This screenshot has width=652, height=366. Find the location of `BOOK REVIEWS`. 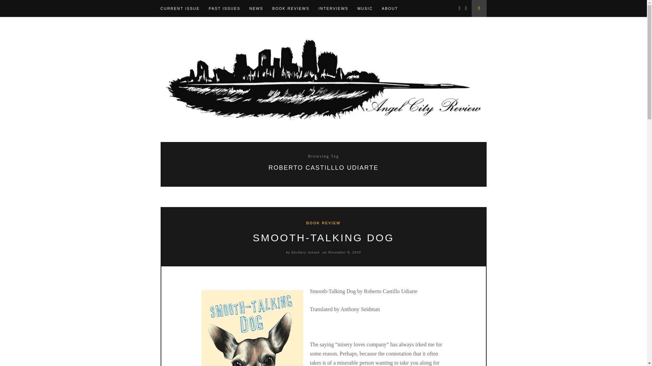

BOOK REVIEWS is located at coordinates (295, 8).